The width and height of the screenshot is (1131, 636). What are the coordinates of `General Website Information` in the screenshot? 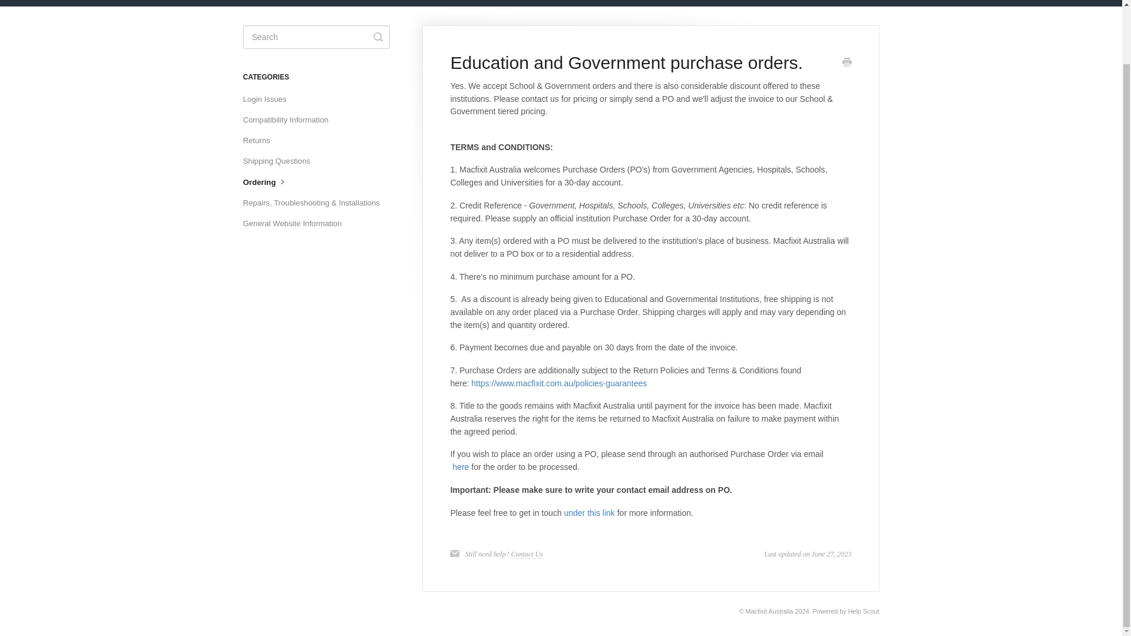 It's located at (297, 224).